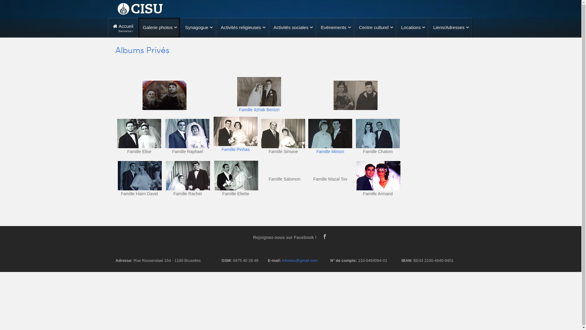  Describe the element at coordinates (330, 152) in the screenshot. I see `Famille Mimon` at that location.